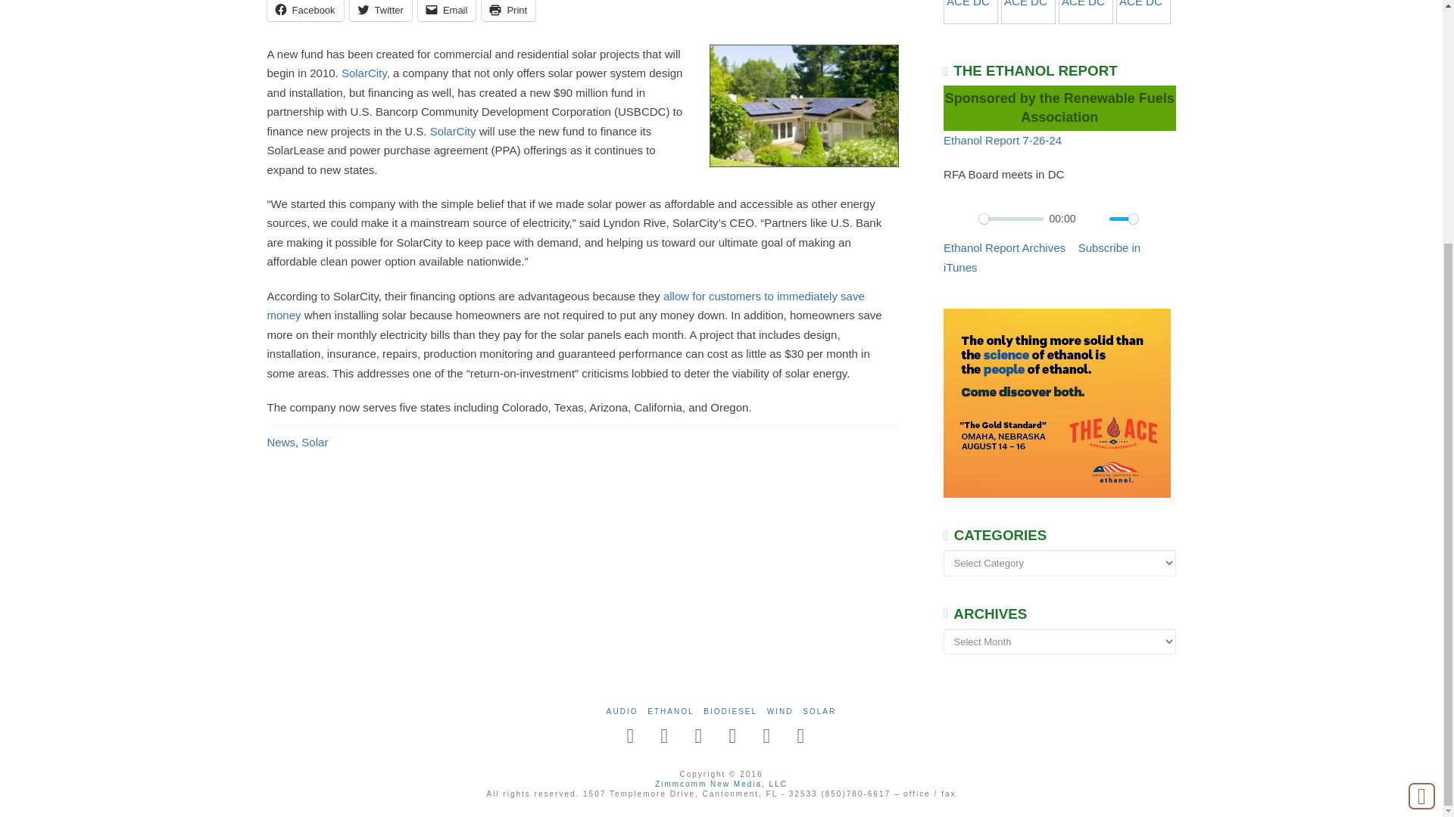 This screenshot has width=1454, height=817. Describe the element at coordinates (1124, 219) in the screenshot. I see `1` at that location.